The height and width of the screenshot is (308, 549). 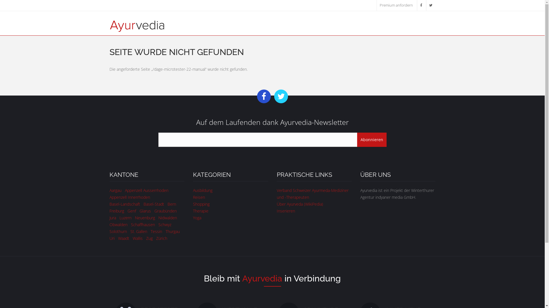 What do you see at coordinates (118, 225) in the screenshot?
I see `Obwalden` at bounding box center [118, 225].